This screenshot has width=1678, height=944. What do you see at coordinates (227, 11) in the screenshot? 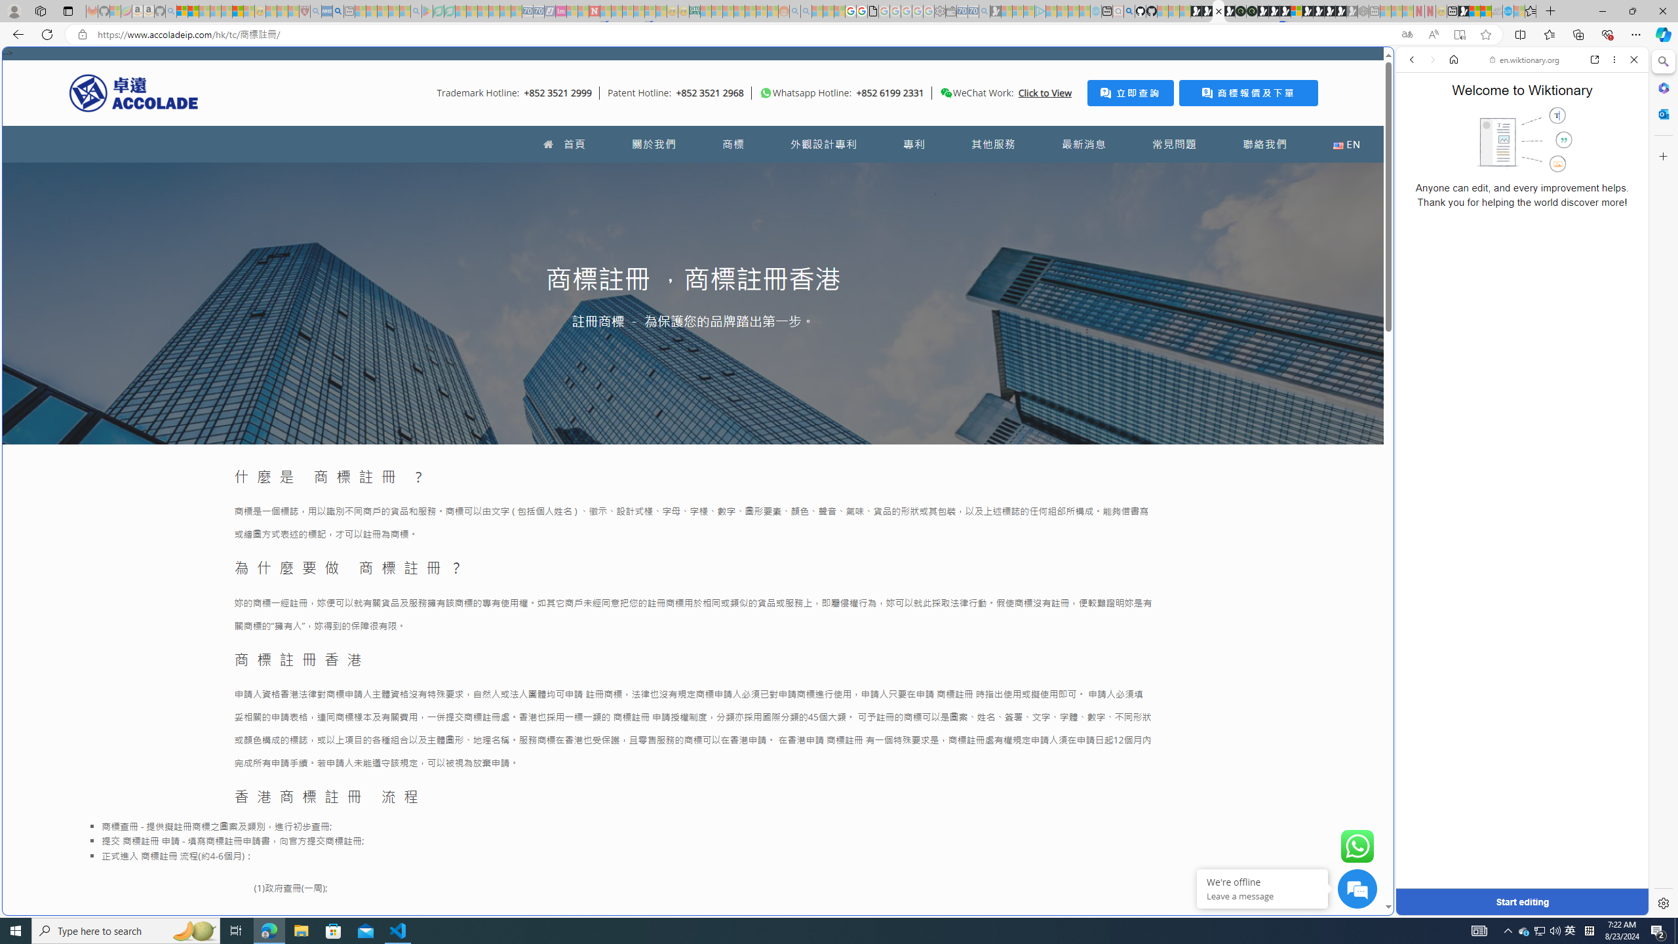
I see `New Report Confirms 2023 Was Record Hot | Watch - Sleeping` at bounding box center [227, 11].